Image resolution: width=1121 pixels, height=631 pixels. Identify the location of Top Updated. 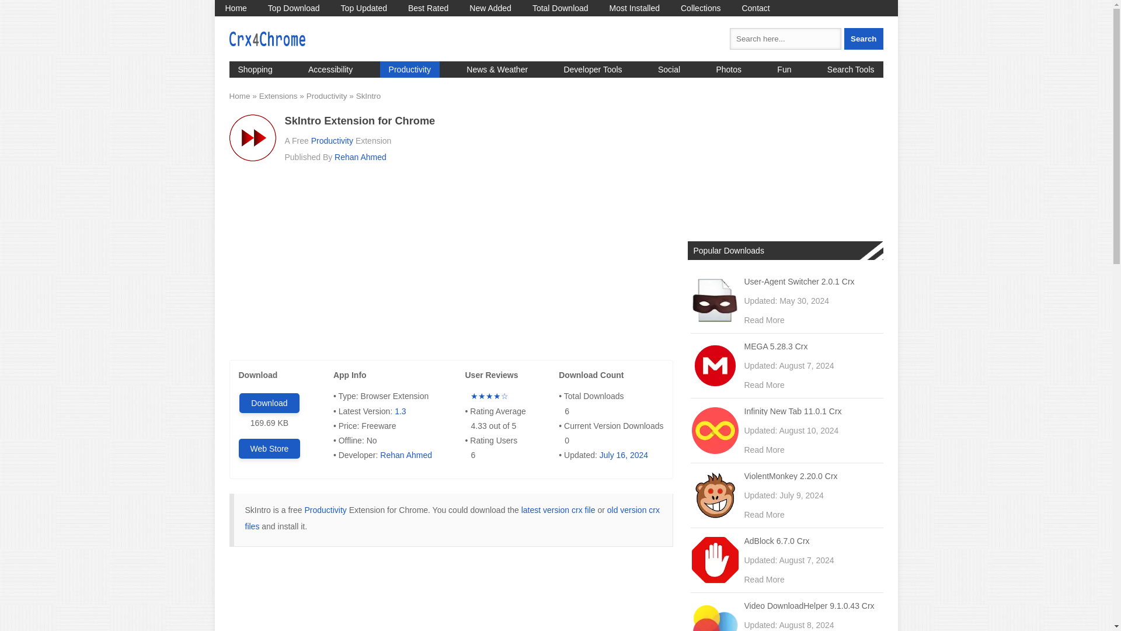
(364, 8).